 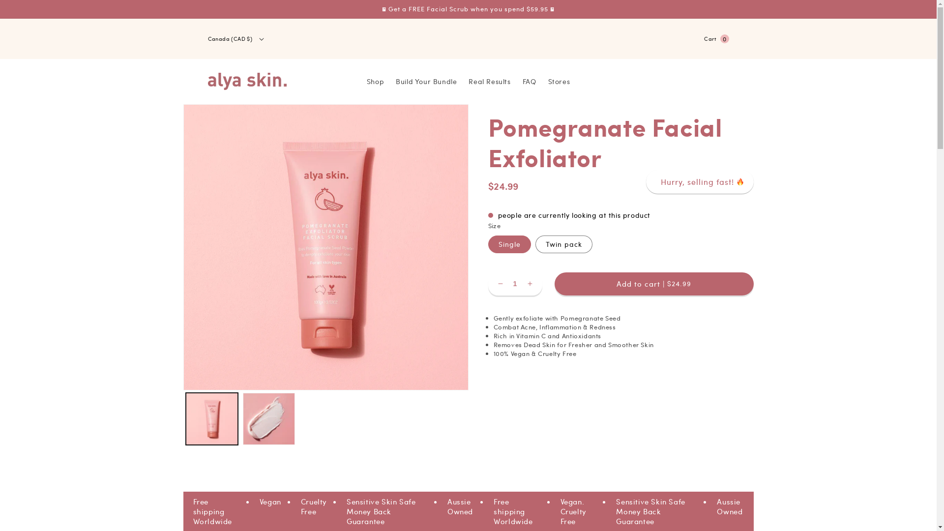 What do you see at coordinates (490, 82) in the screenshot?
I see `Real Results` at bounding box center [490, 82].